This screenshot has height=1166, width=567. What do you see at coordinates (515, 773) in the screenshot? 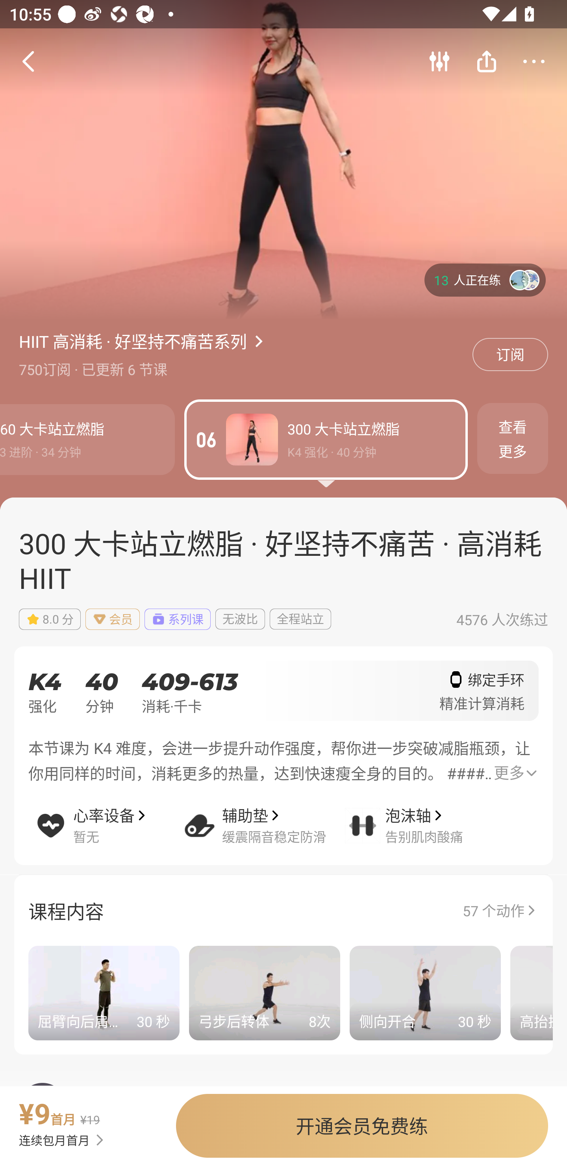
I see `更多` at bounding box center [515, 773].